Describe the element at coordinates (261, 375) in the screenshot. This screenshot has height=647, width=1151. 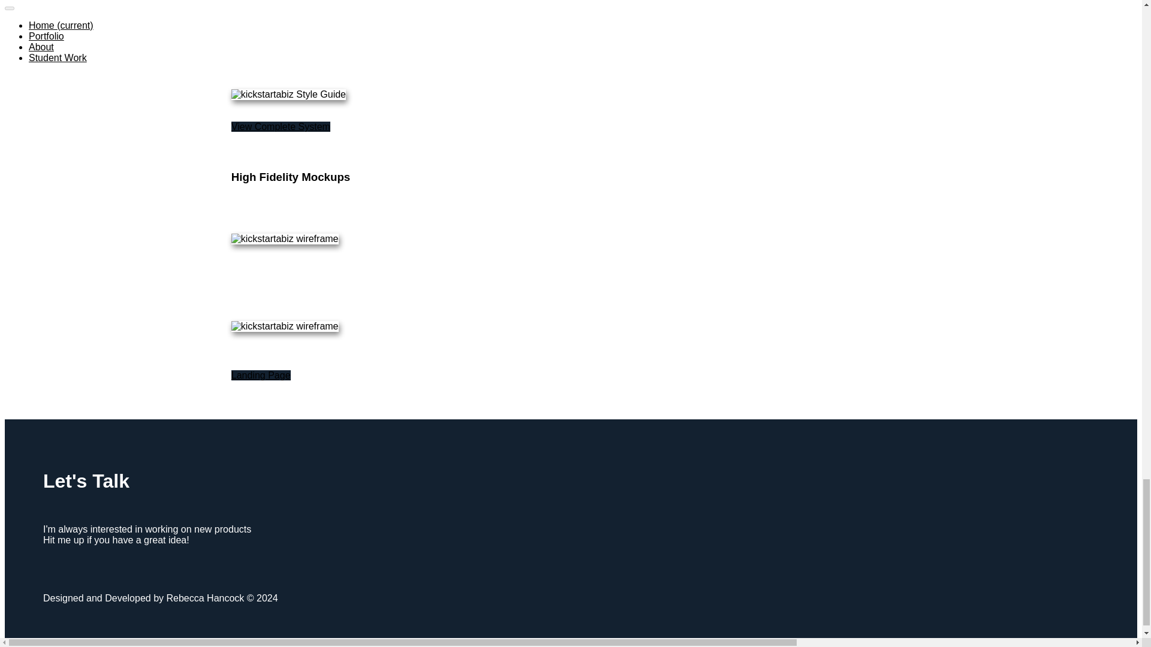
I see `Landing Page` at that location.